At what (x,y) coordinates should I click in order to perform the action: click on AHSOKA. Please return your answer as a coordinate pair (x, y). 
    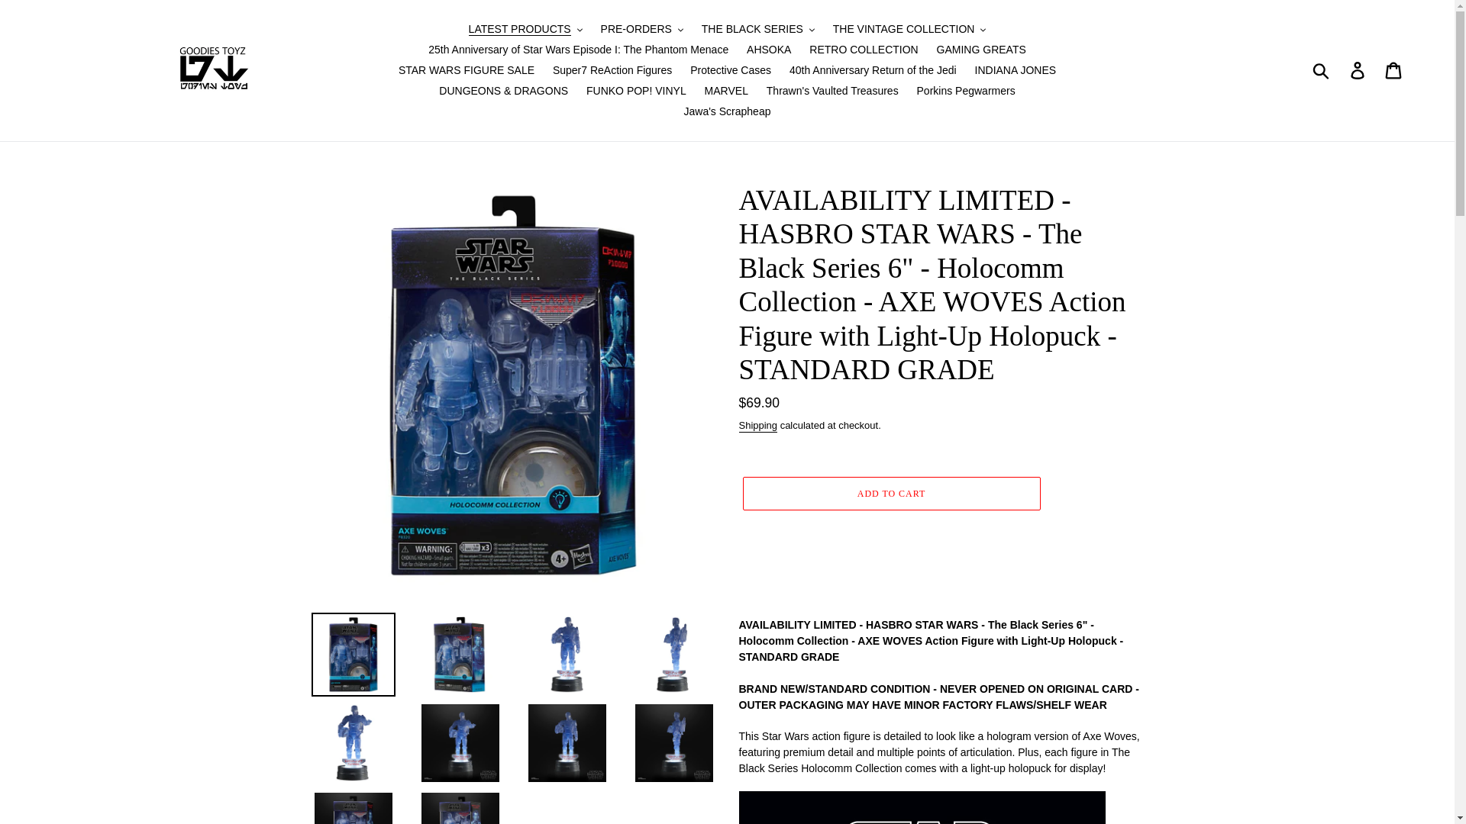
    Looking at the image, I should click on (768, 49).